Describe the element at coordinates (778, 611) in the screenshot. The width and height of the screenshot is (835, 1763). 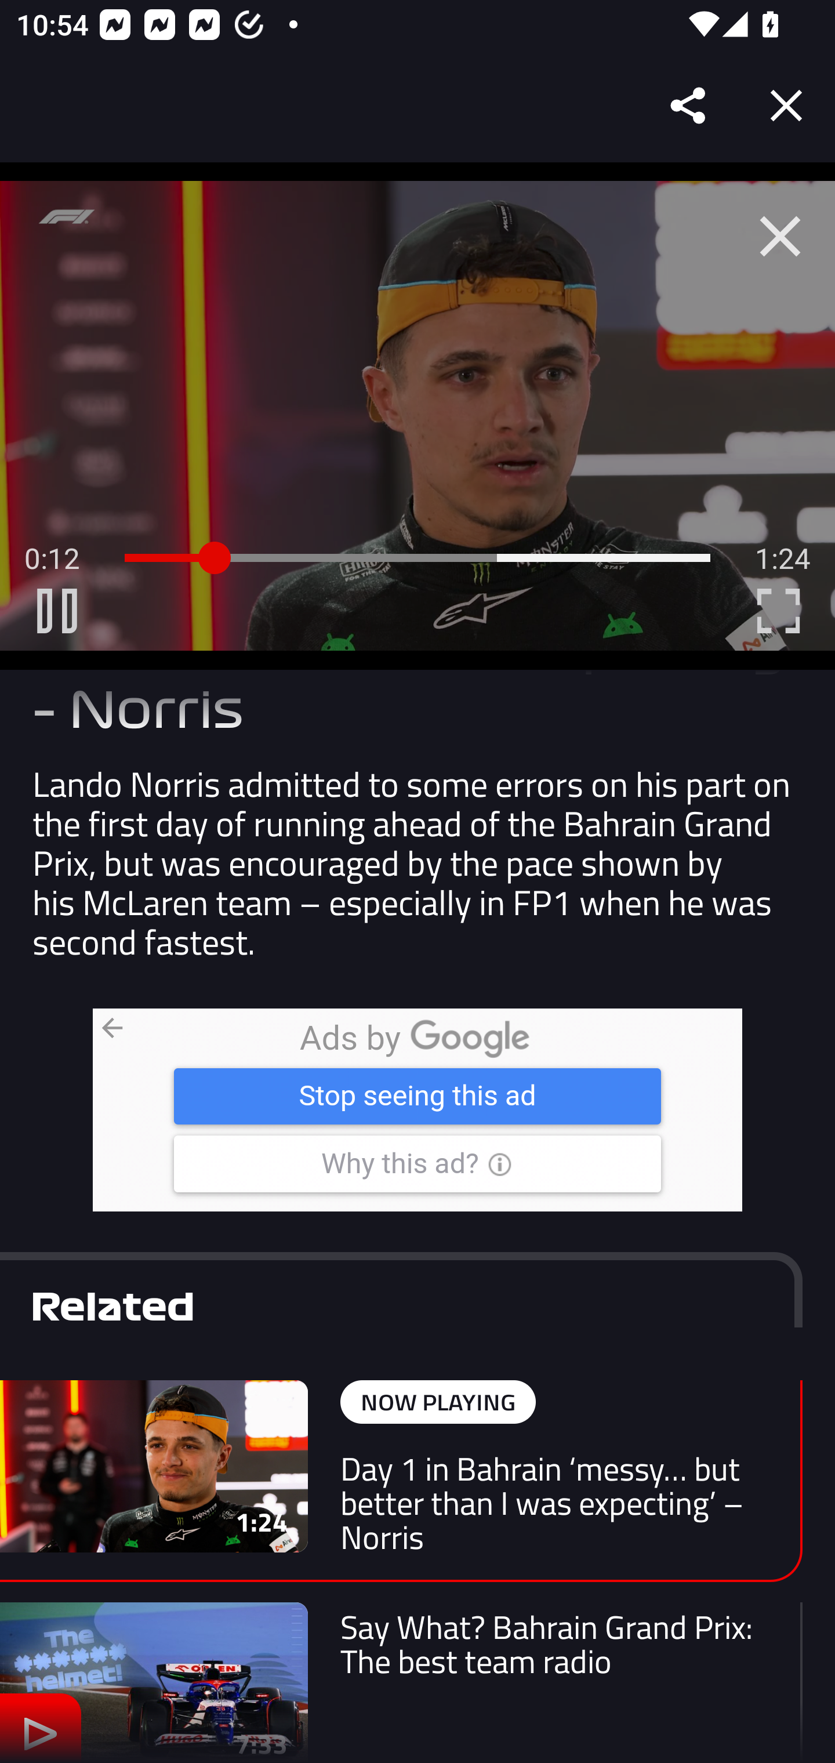
I see `C Enter Fullscreen` at that location.